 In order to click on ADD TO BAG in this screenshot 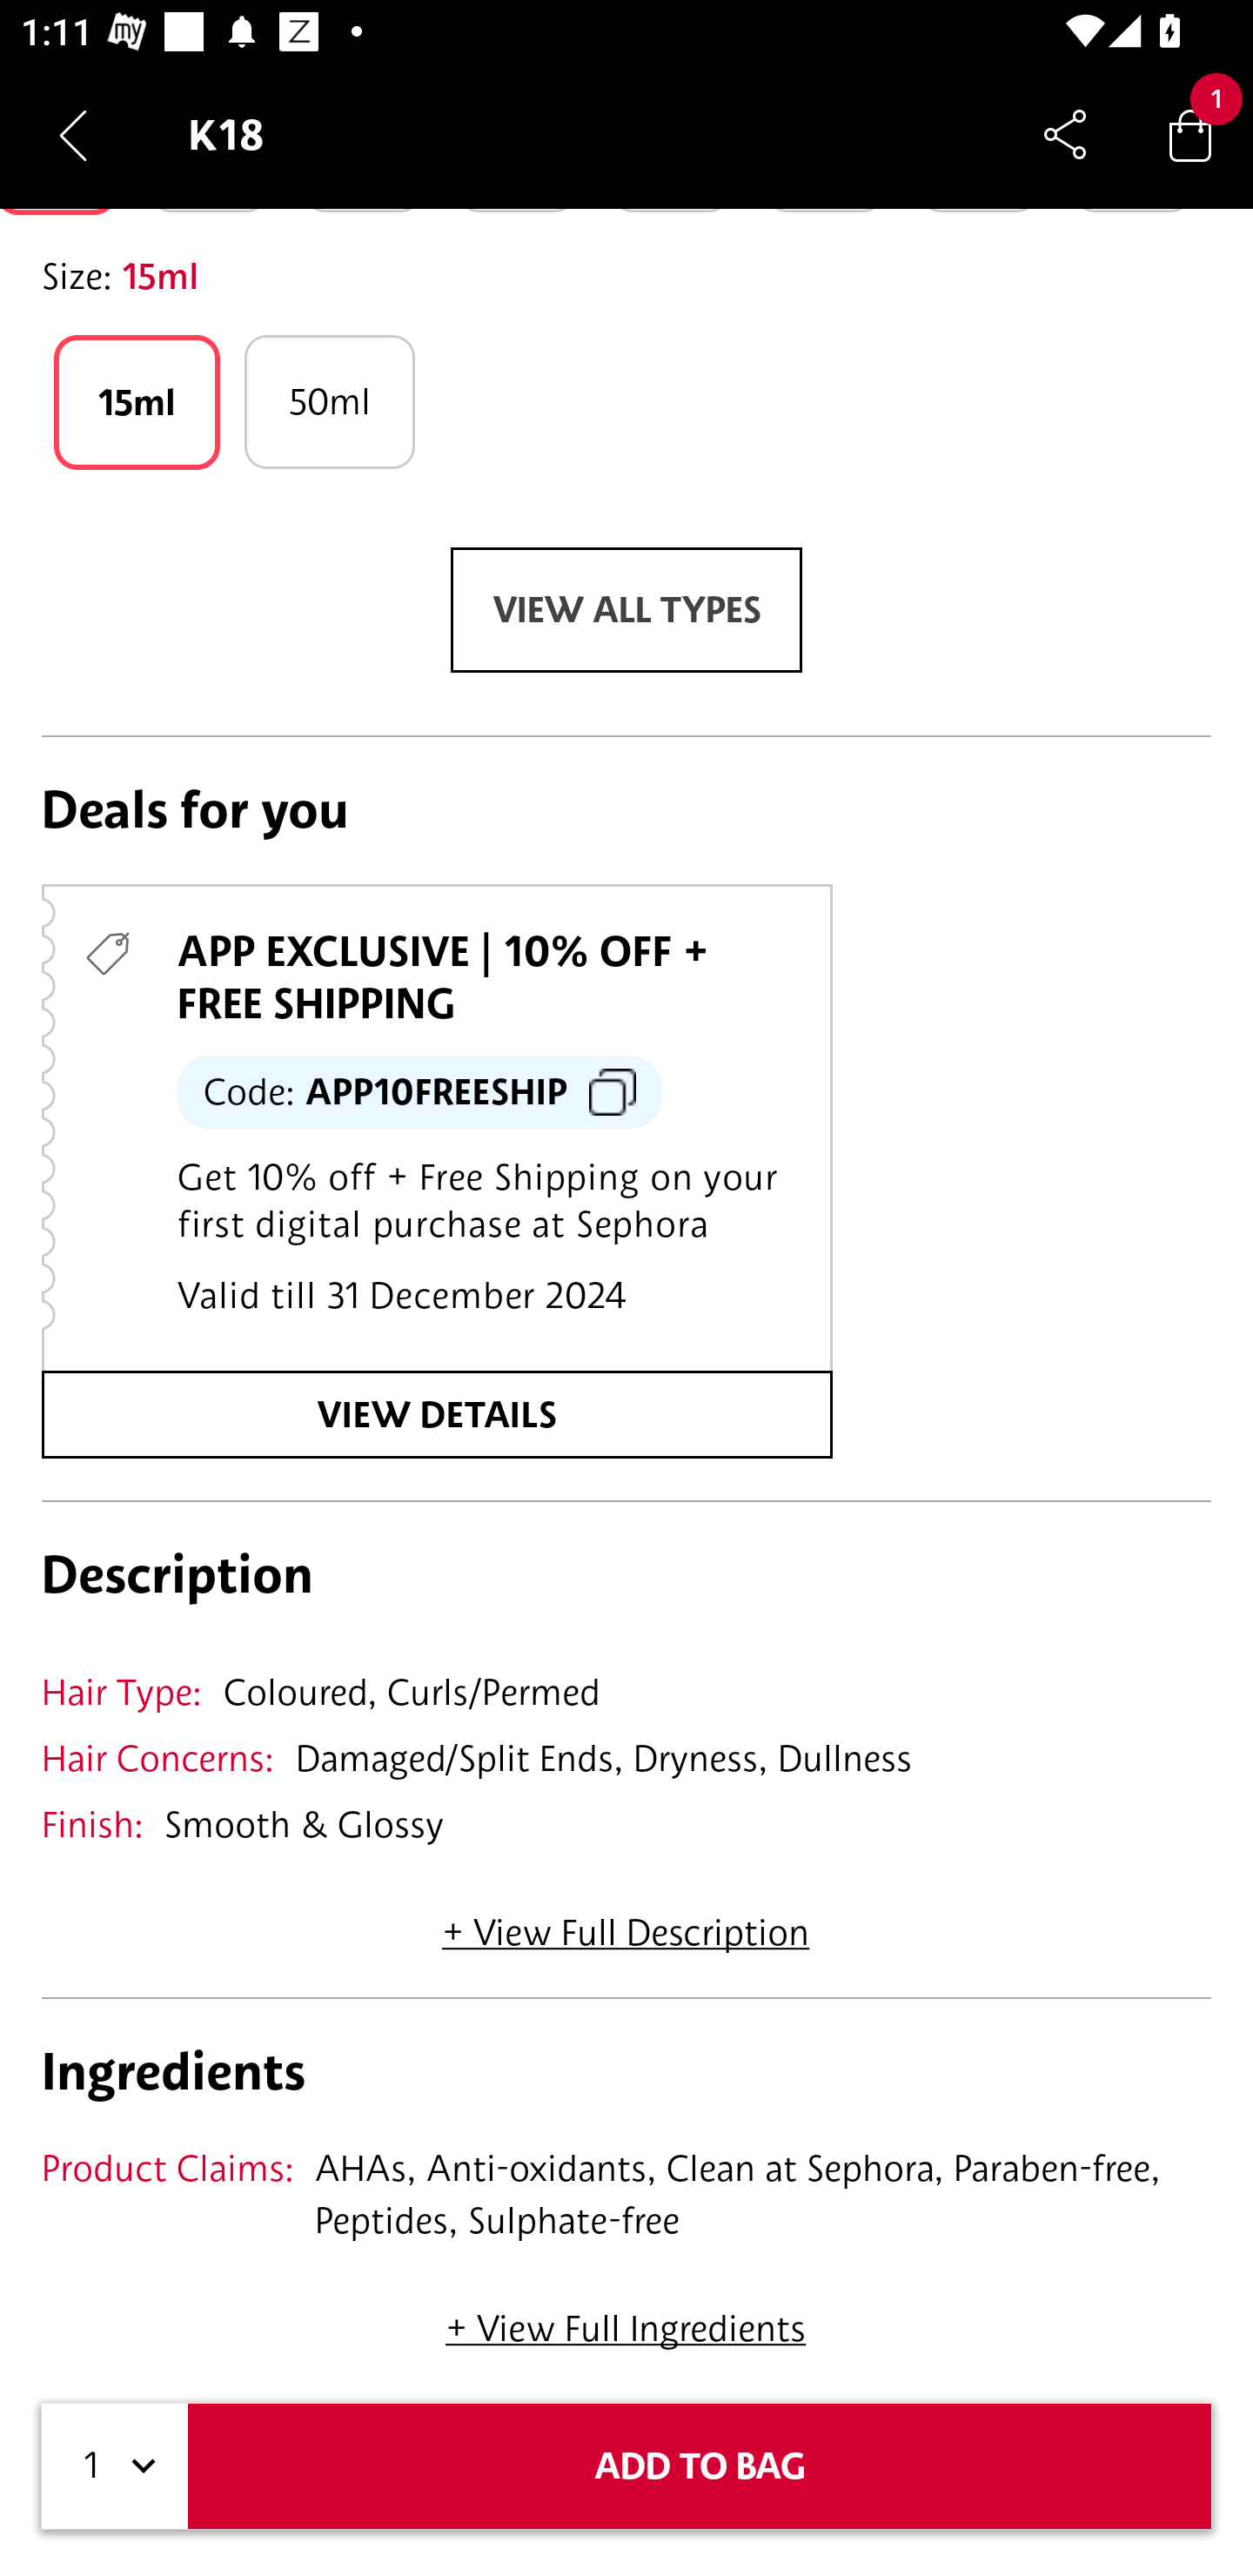, I will do `click(700, 2466)`.